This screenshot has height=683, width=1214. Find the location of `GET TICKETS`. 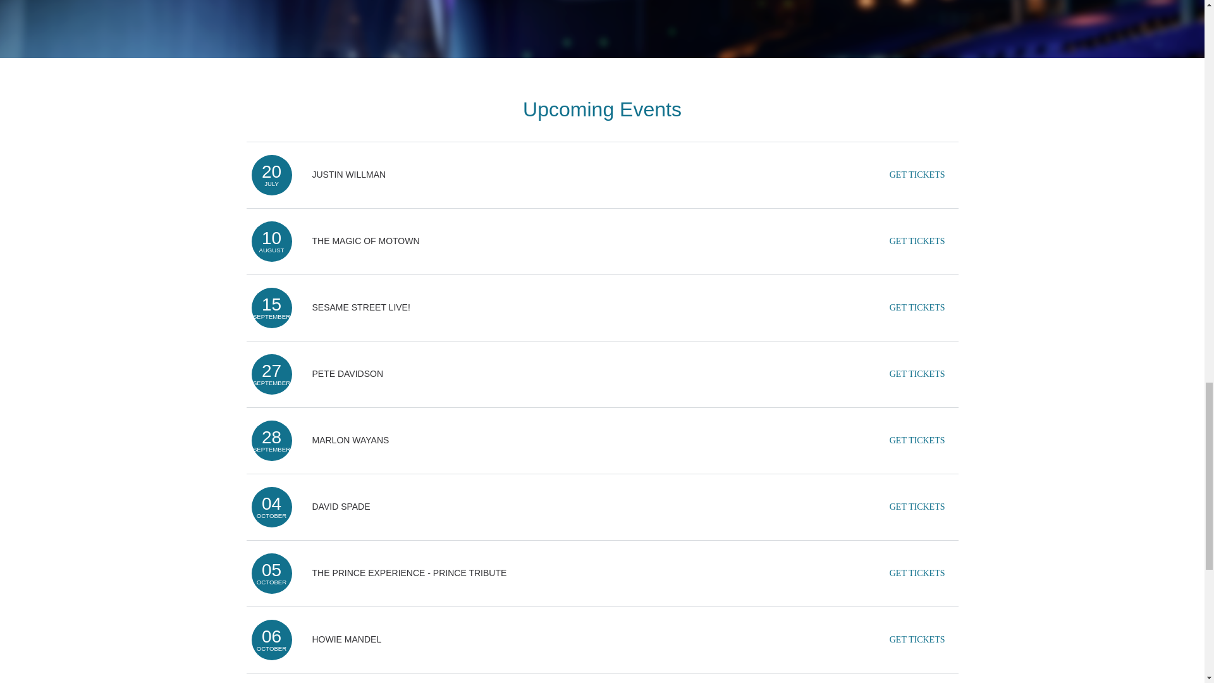

GET TICKETS is located at coordinates (917, 374).